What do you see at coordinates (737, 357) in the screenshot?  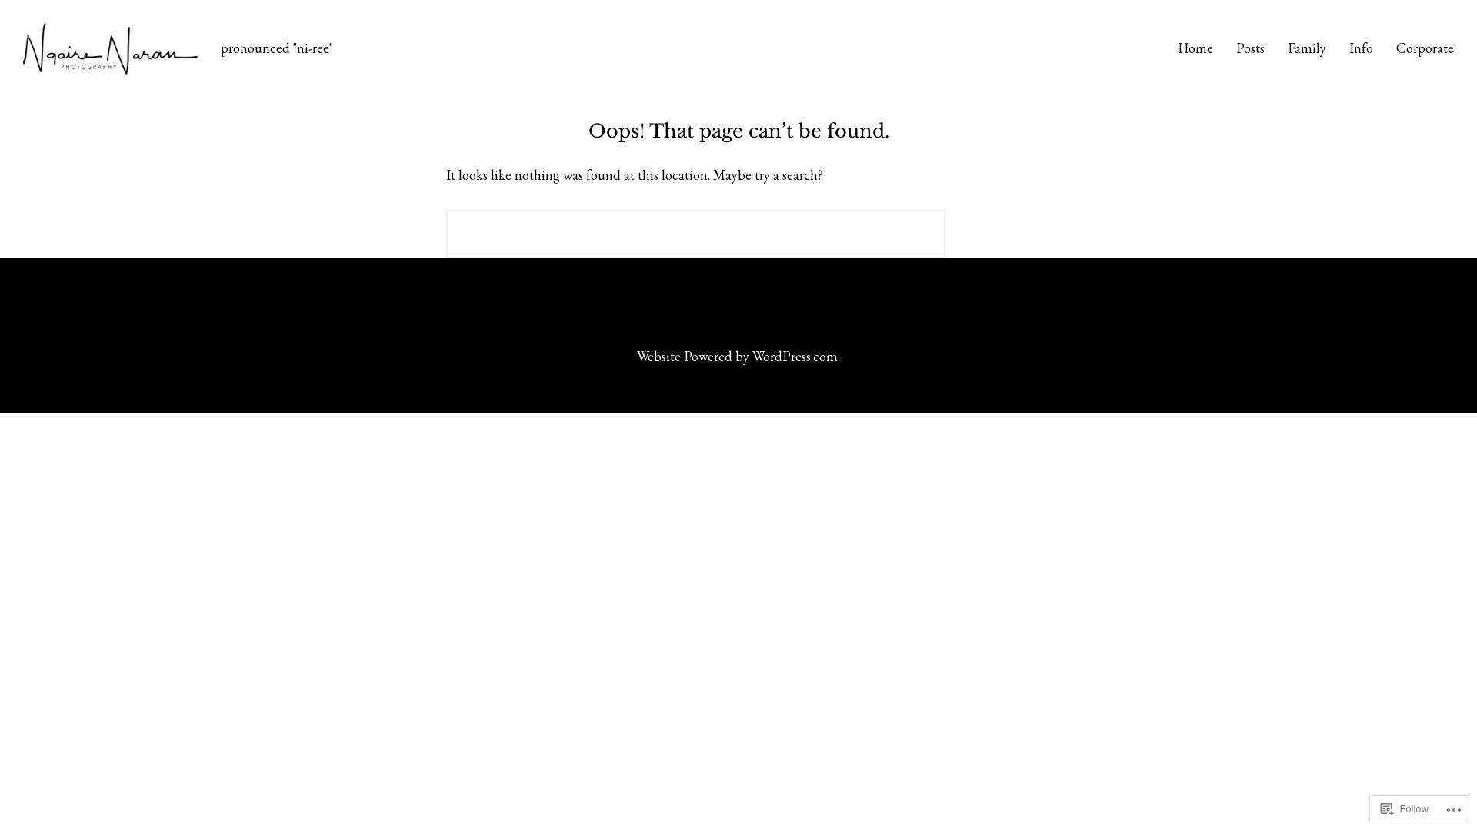 I see `Website Powered by WordPress.com` at bounding box center [737, 357].